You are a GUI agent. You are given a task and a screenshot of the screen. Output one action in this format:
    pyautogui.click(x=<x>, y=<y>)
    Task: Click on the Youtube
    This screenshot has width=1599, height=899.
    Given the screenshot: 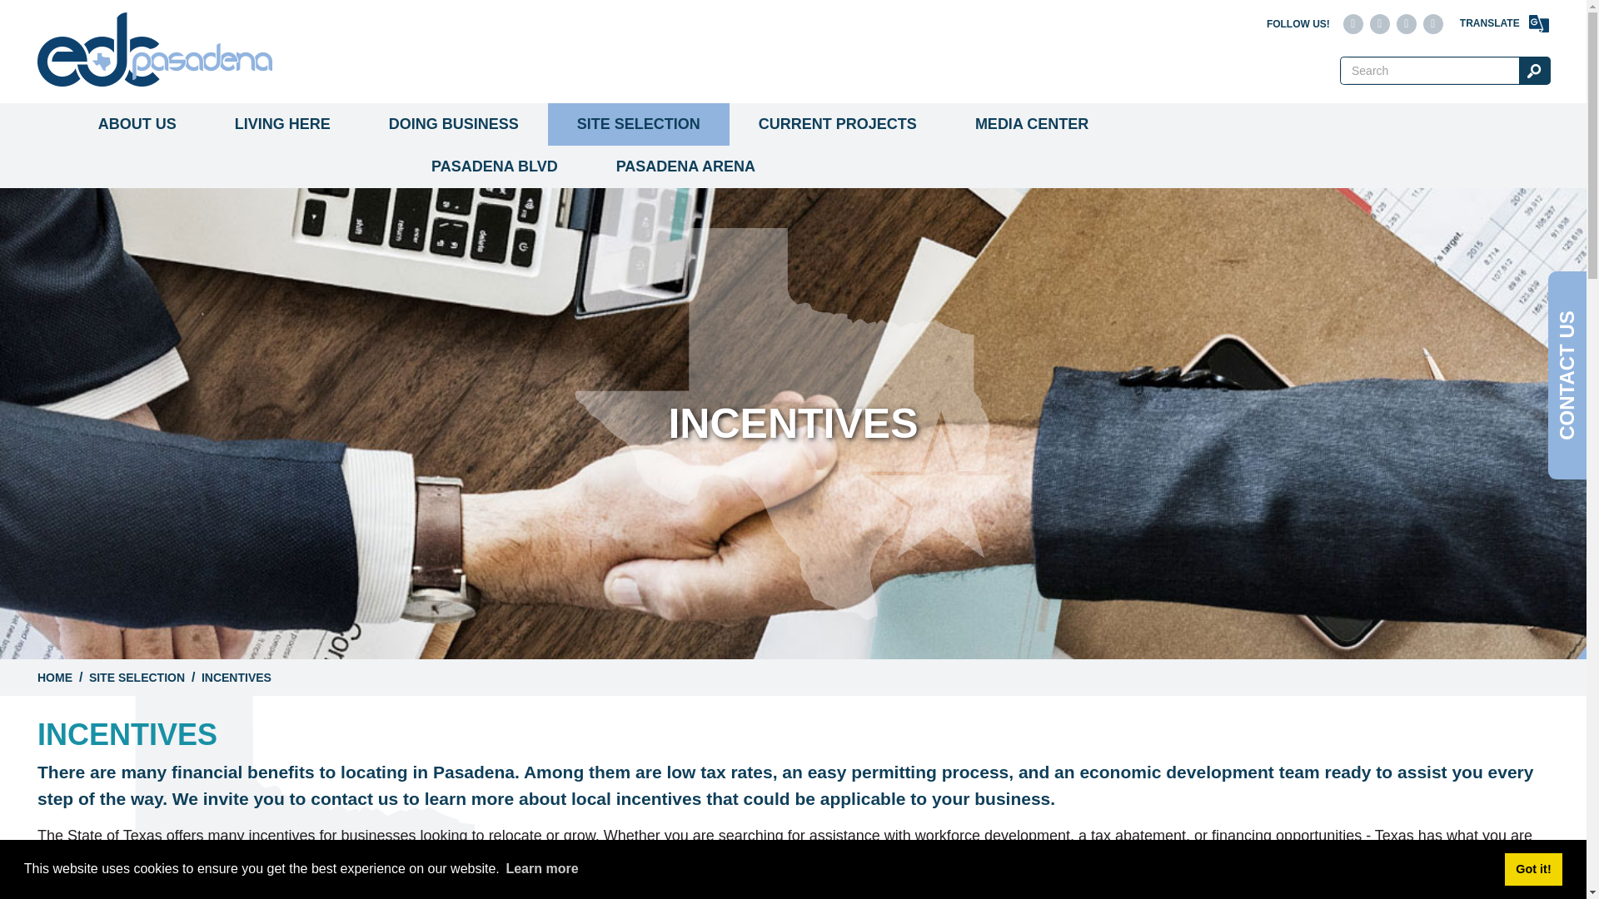 What is the action you would take?
    pyautogui.click(x=1432, y=24)
    